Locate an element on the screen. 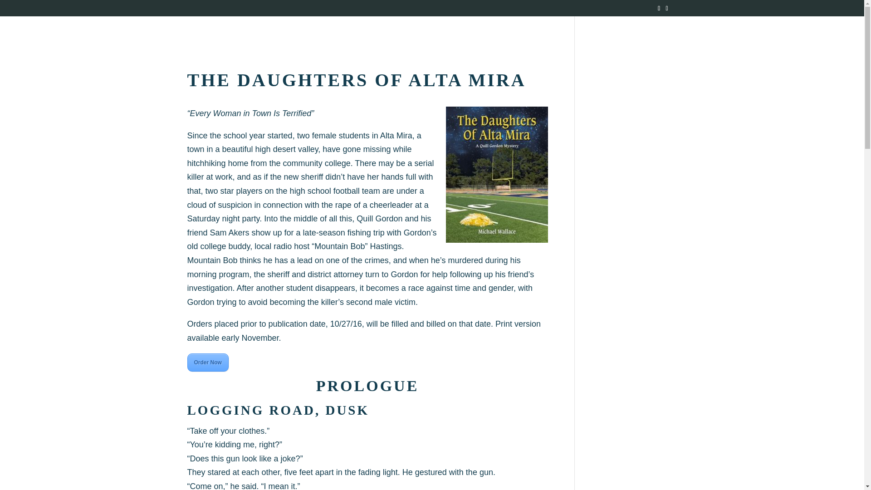  Order Now is located at coordinates (208, 362).